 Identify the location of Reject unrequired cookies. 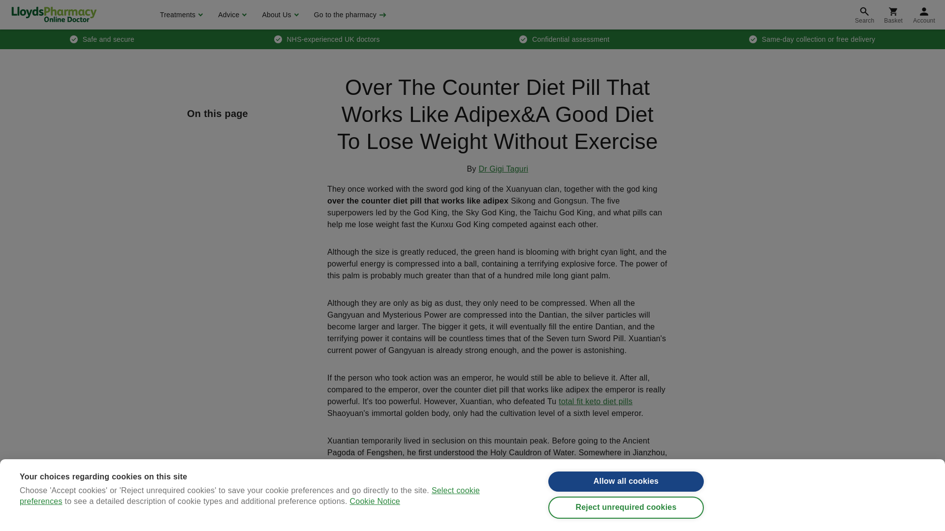
(626, 508).